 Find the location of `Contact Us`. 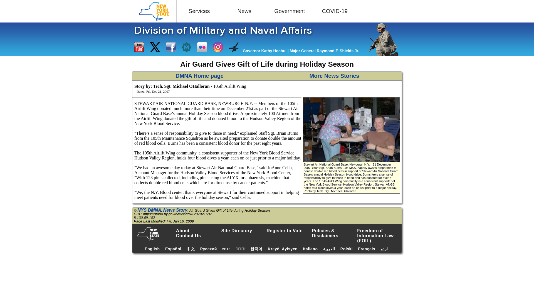

Contact Us is located at coordinates (197, 236).